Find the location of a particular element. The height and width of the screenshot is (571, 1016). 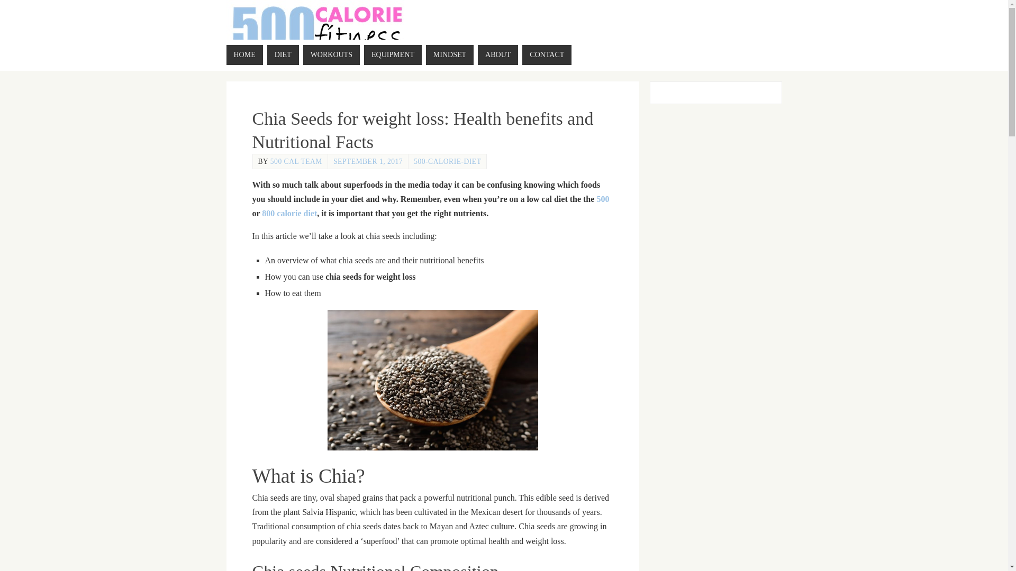

WORKOUTS is located at coordinates (331, 55).